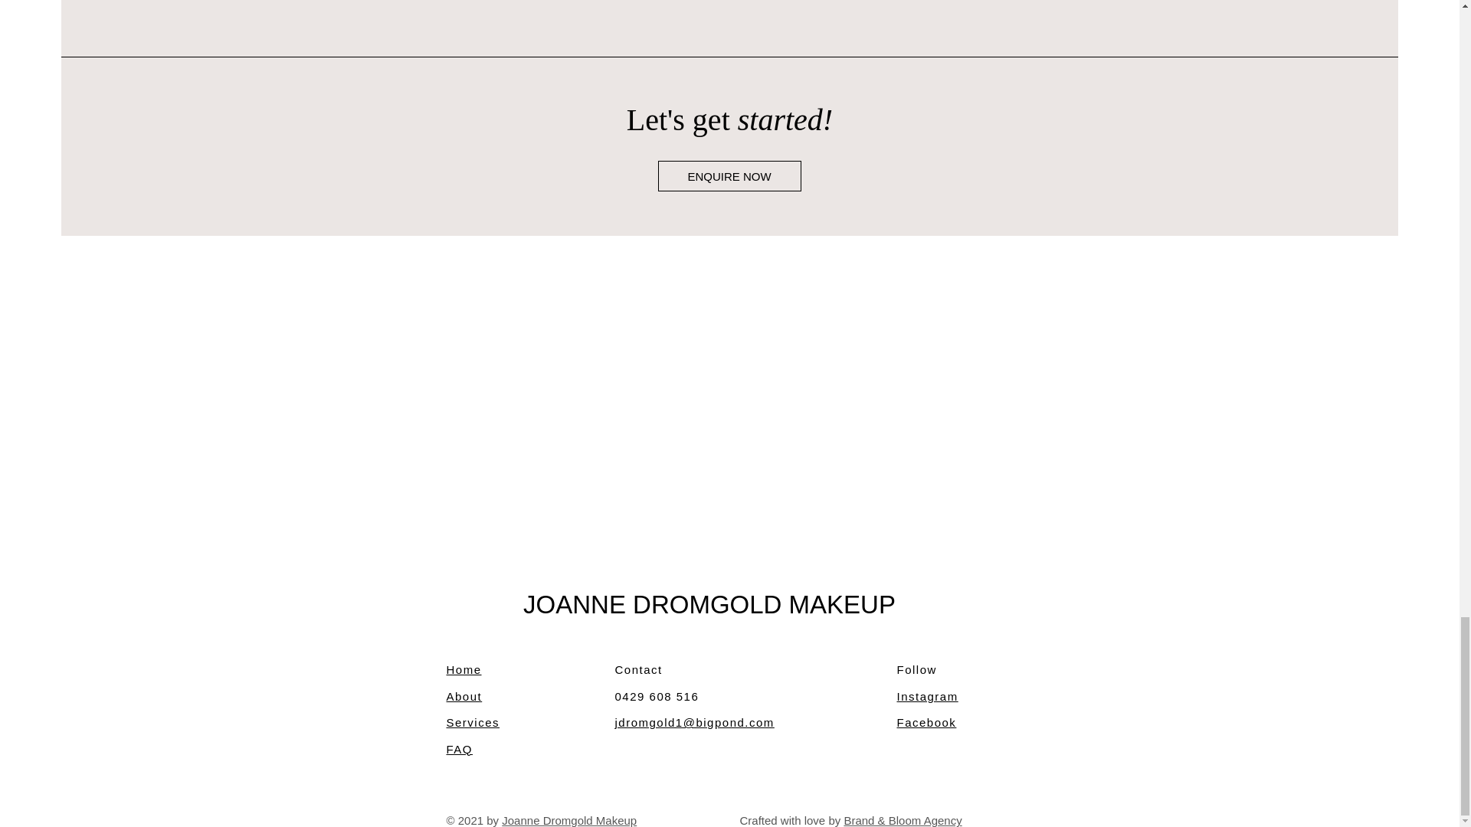  I want to click on JOANNE DROMGOLD MAKEUP, so click(709, 604).